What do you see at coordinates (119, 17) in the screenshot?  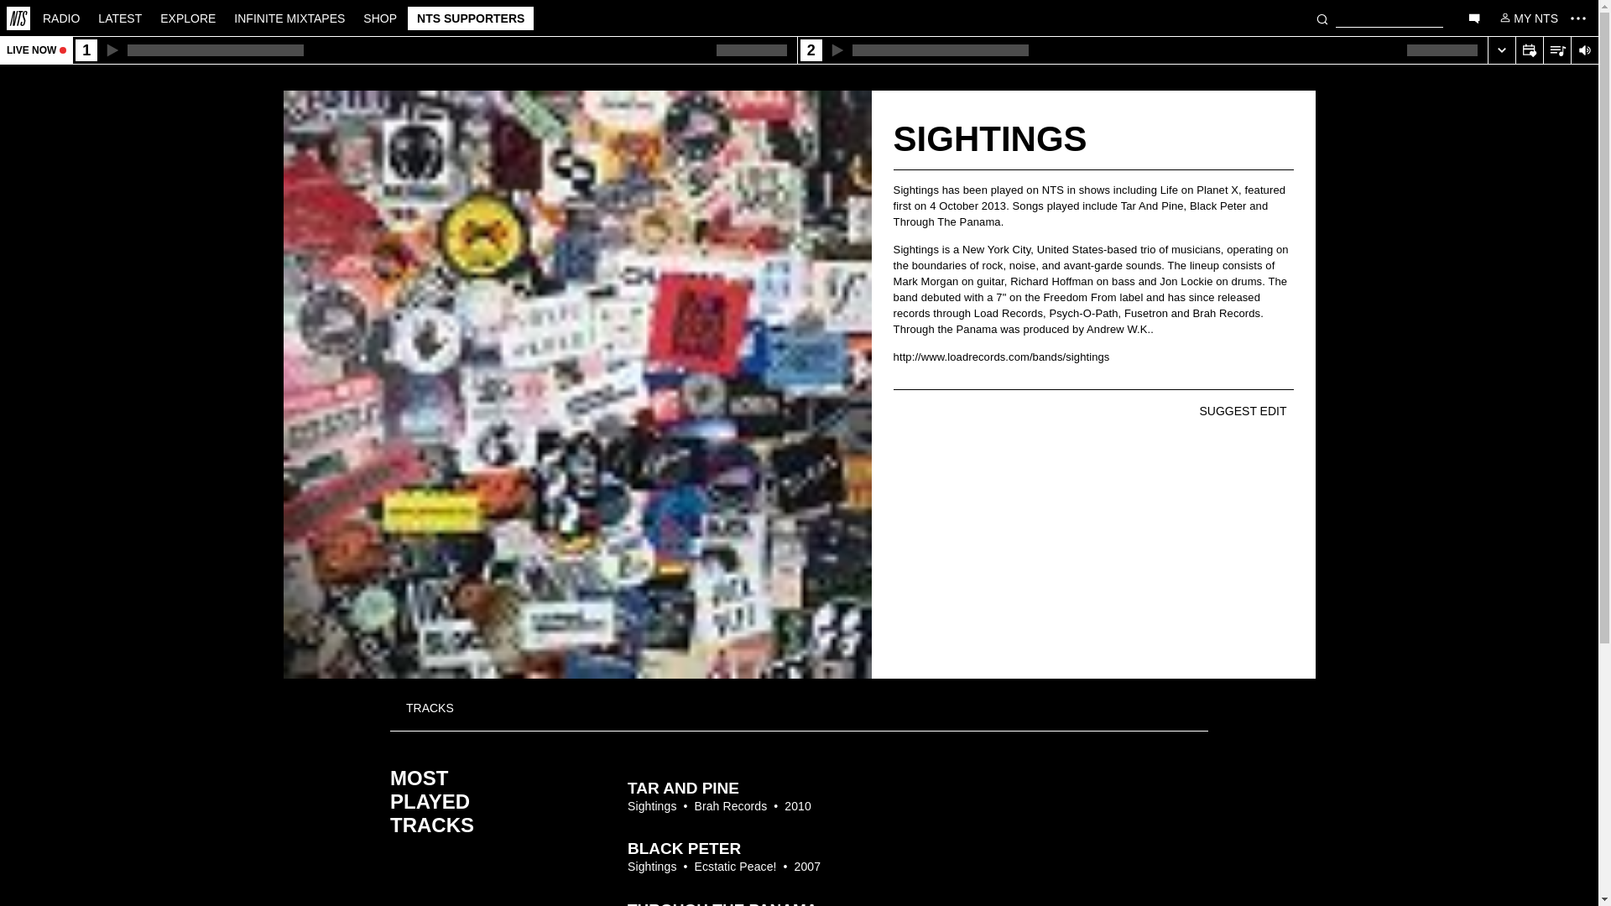 I see `LATEST` at bounding box center [119, 17].